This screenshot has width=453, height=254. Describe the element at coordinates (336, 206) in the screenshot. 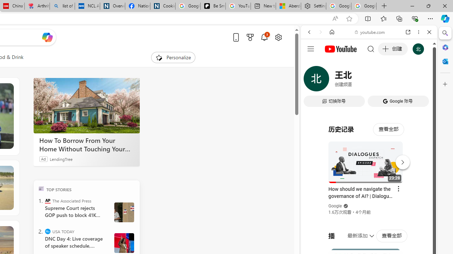

I see `Google` at that location.